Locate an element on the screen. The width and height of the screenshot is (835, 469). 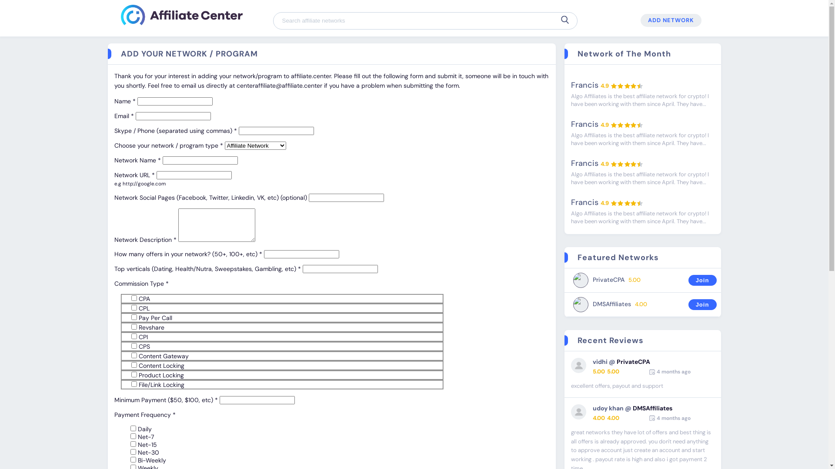
Join is located at coordinates (703, 281).